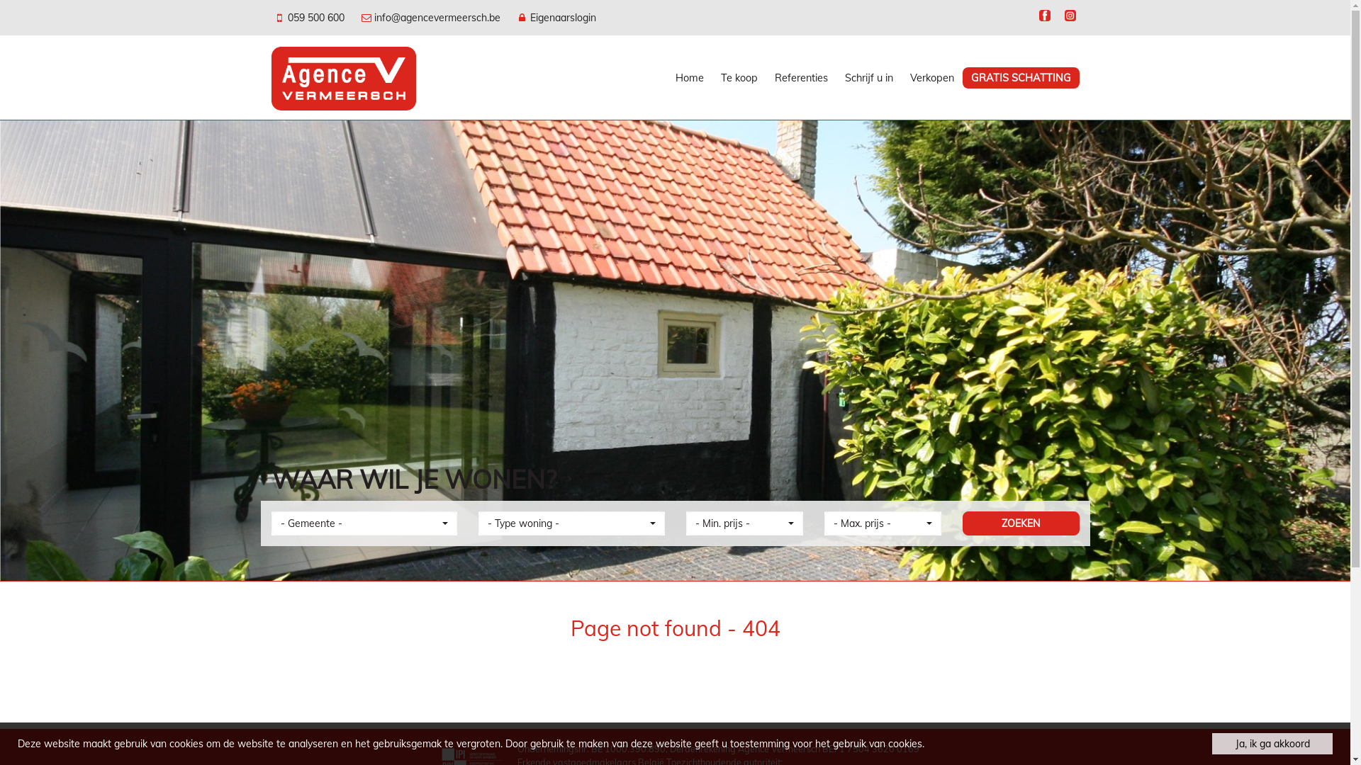 Image resolution: width=1361 pixels, height=765 pixels. I want to click on Schrijf u in, so click(869, 78).